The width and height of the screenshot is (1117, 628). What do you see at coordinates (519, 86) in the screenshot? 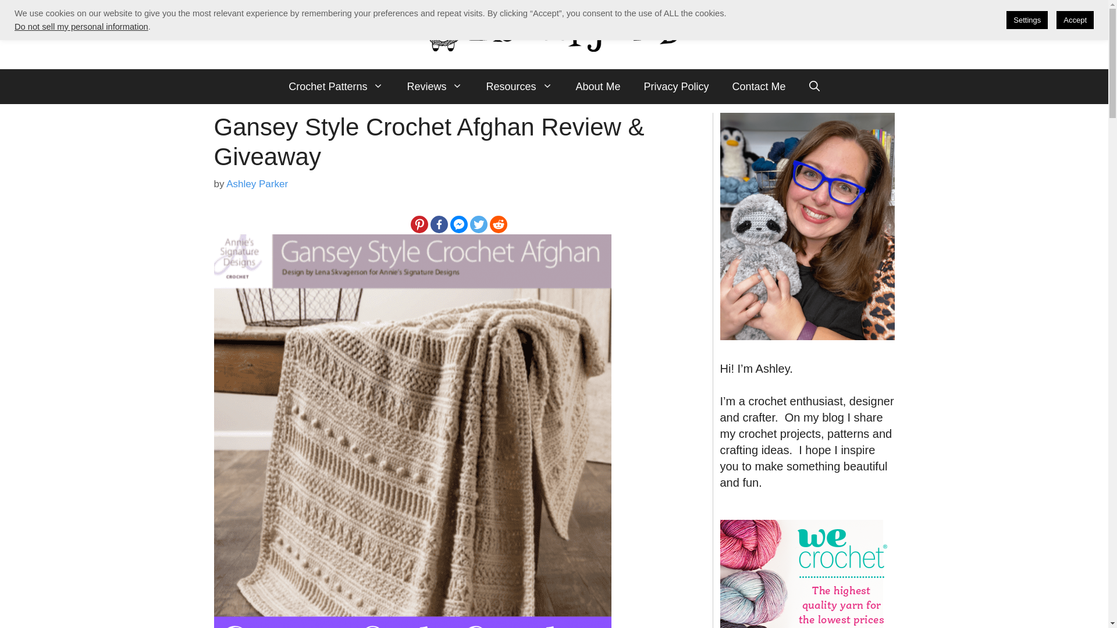
I see `Resources` at bounding box center [519, 86].